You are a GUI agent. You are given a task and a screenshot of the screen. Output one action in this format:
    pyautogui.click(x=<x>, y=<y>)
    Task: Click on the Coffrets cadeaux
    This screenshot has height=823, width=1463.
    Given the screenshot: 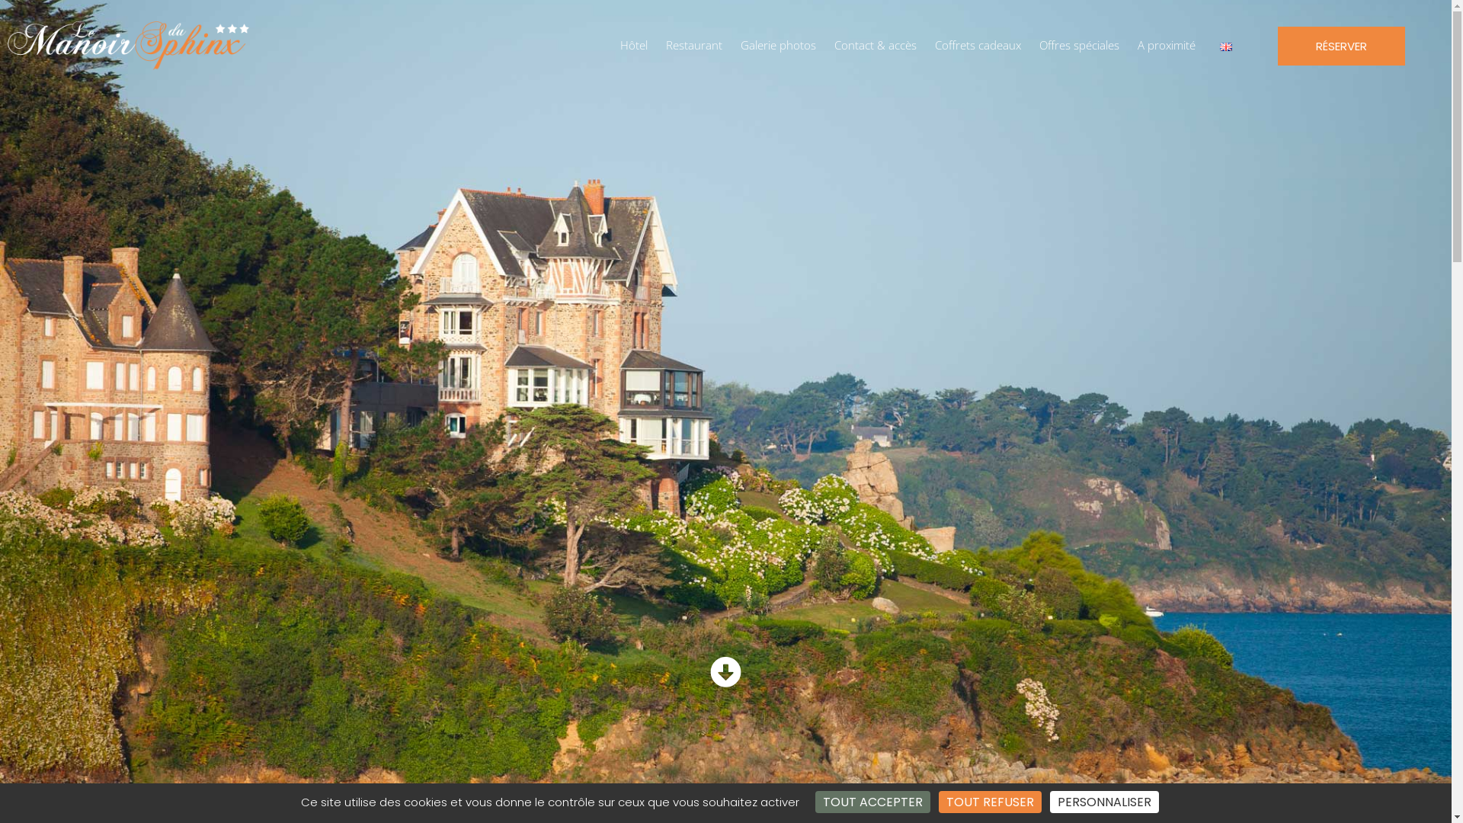 What is the action you would take?
    pyautogui.click(x=978, y=46)
    